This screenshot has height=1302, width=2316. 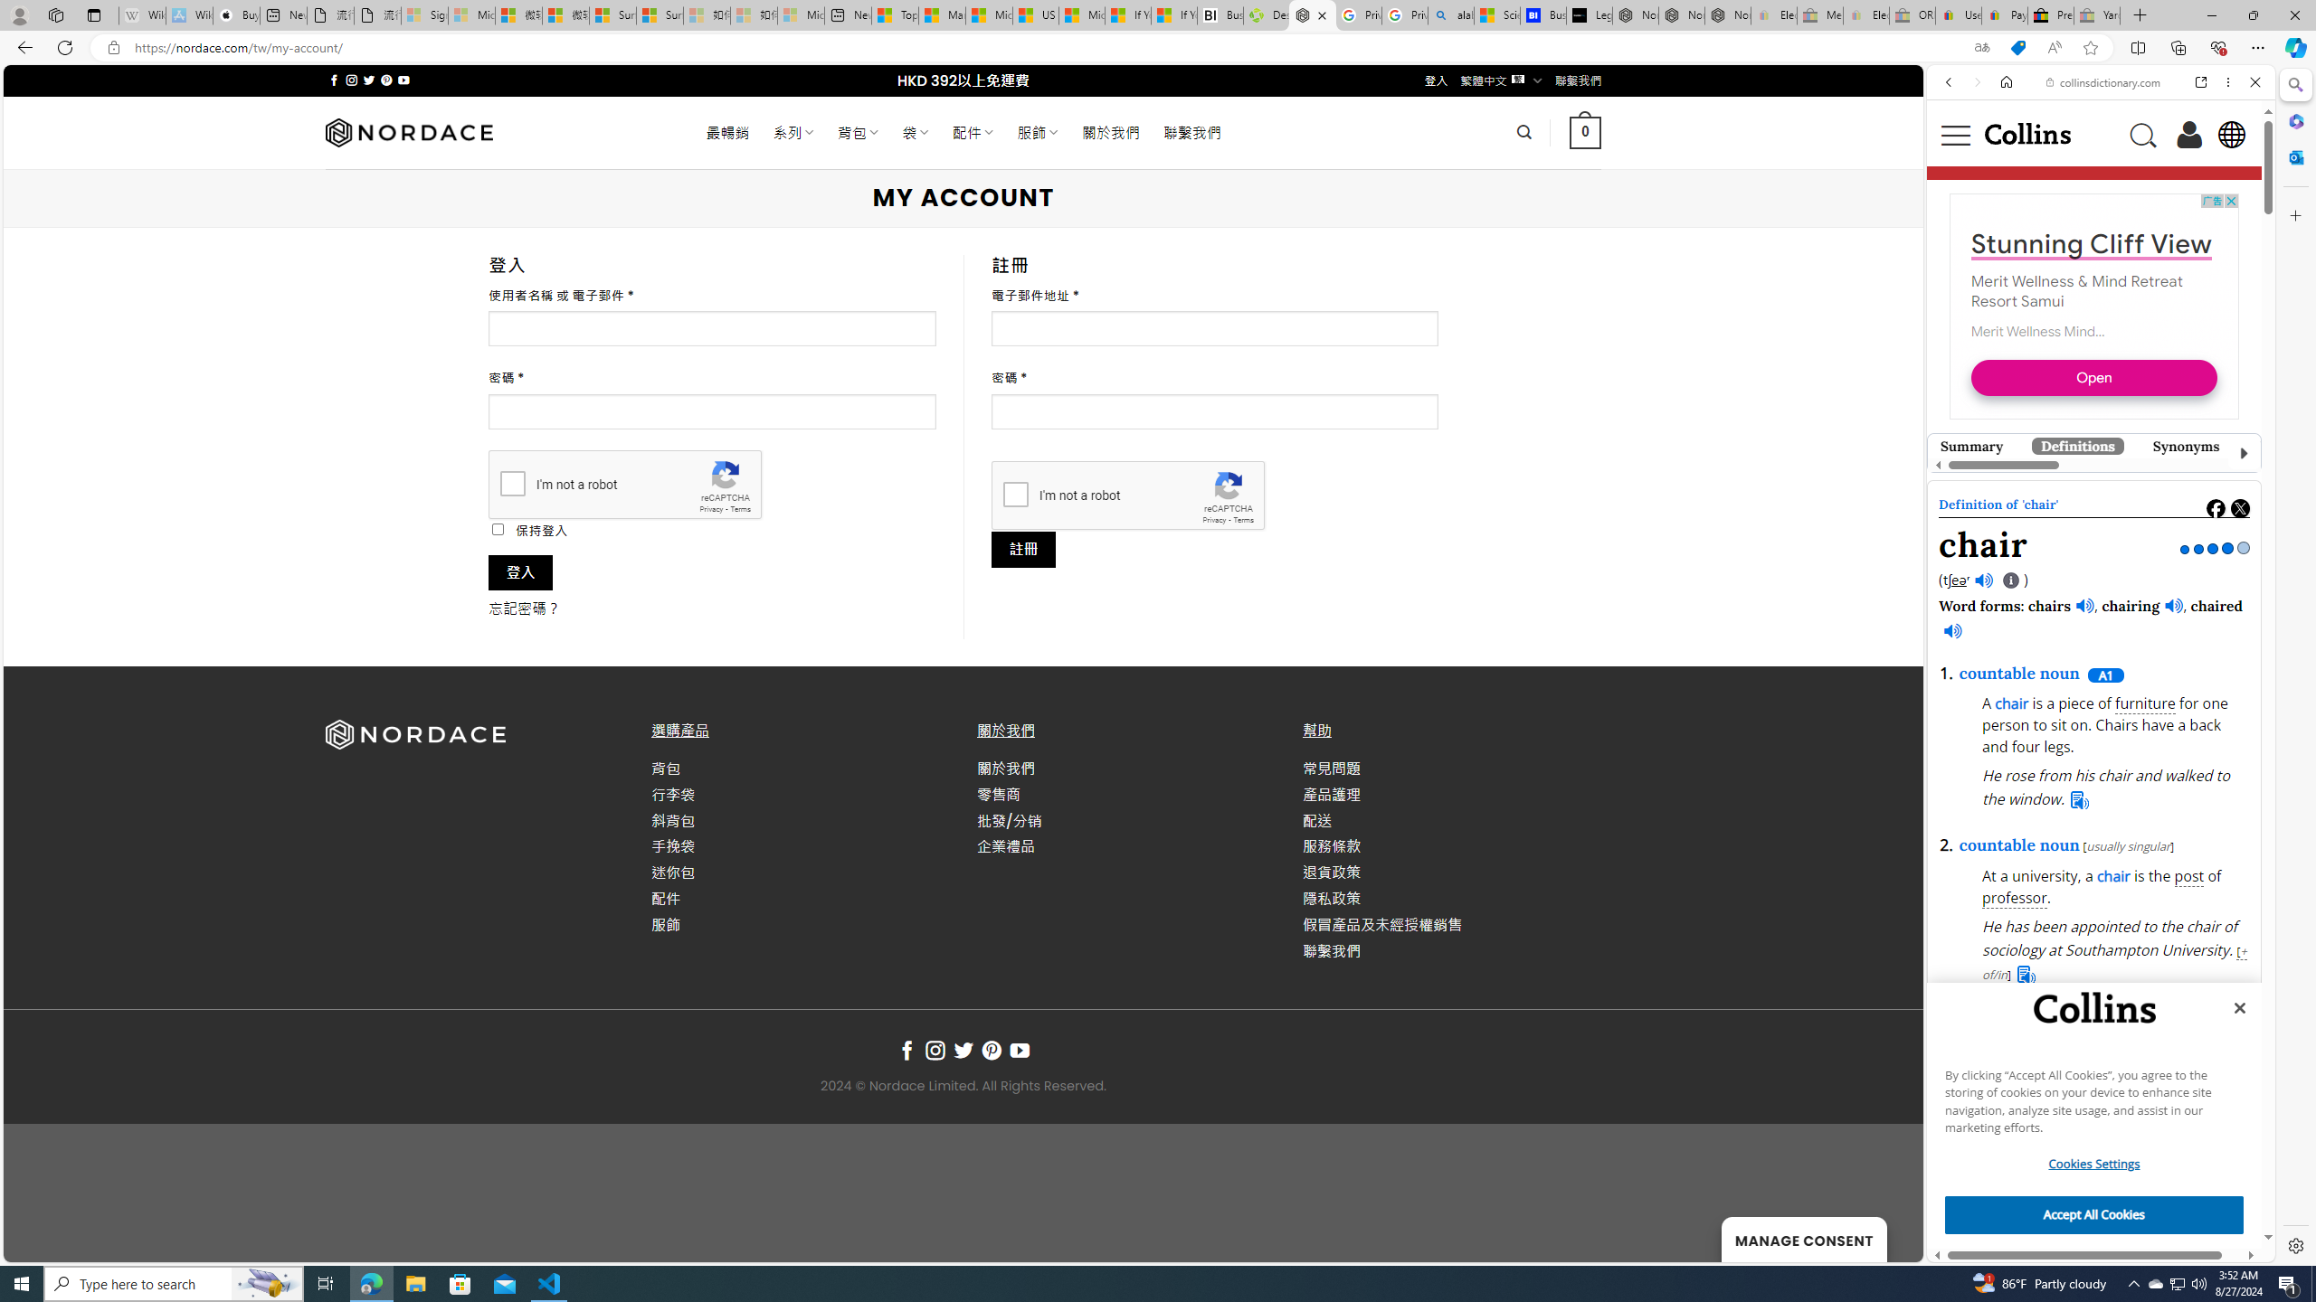 What do you see at coordinates (2032, 454) in the screenshot?
I see `seat` at bounding box center [2032, 454].